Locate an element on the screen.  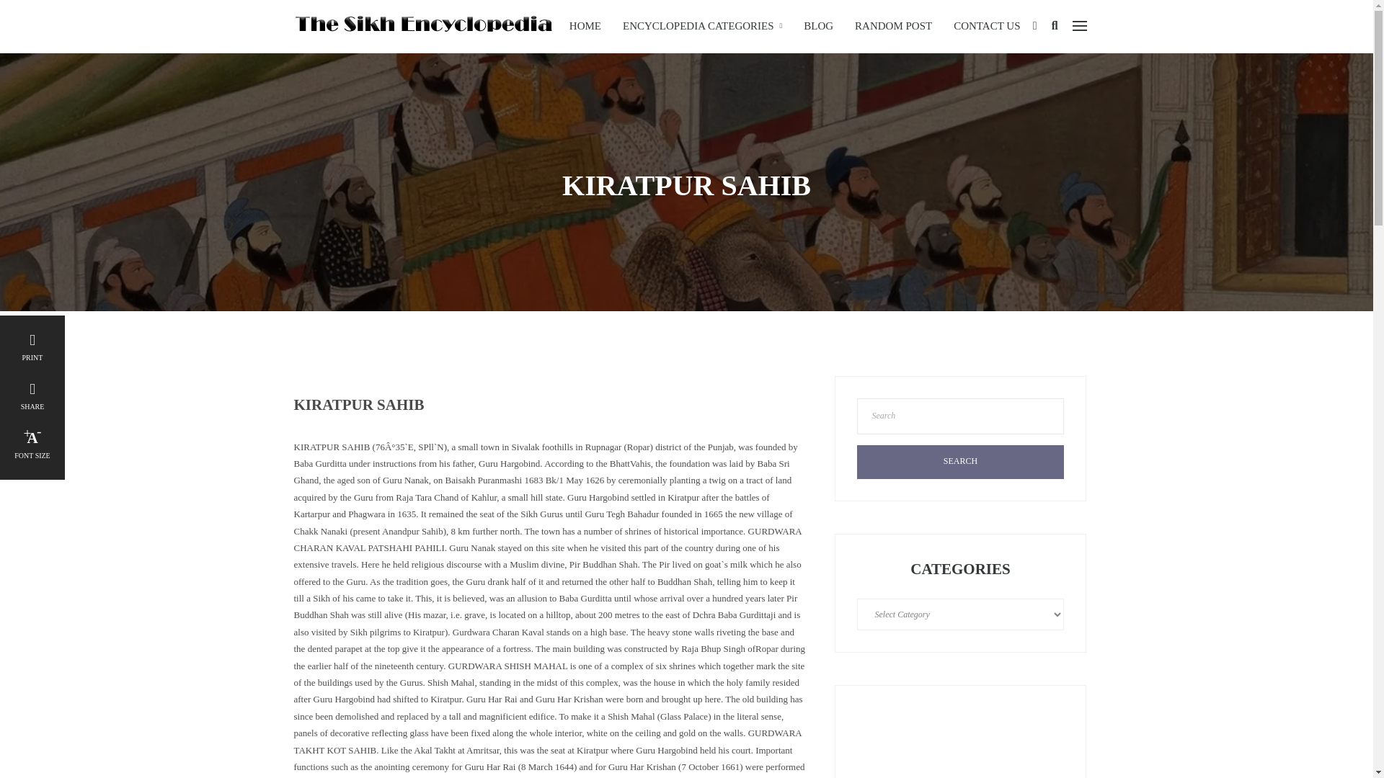
Advertisement is located at coordinates (960, 742).